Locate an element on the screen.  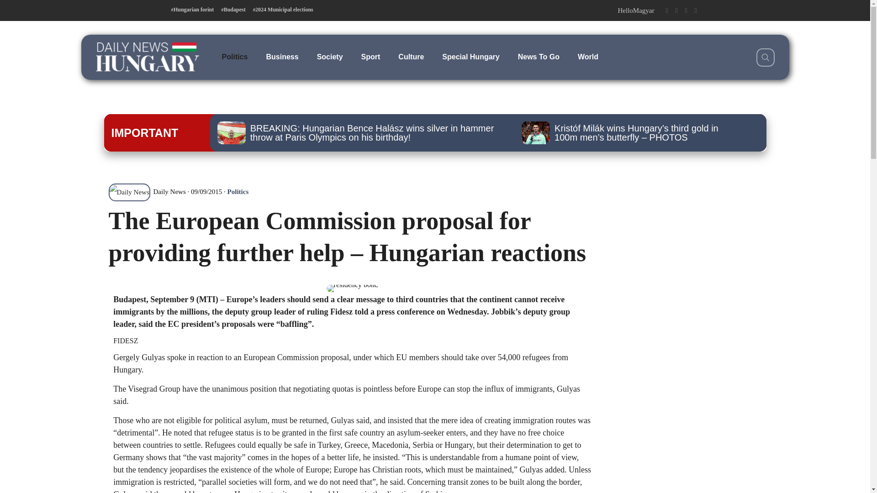
2024 Municipal elections is located at coordinates (283, 10).